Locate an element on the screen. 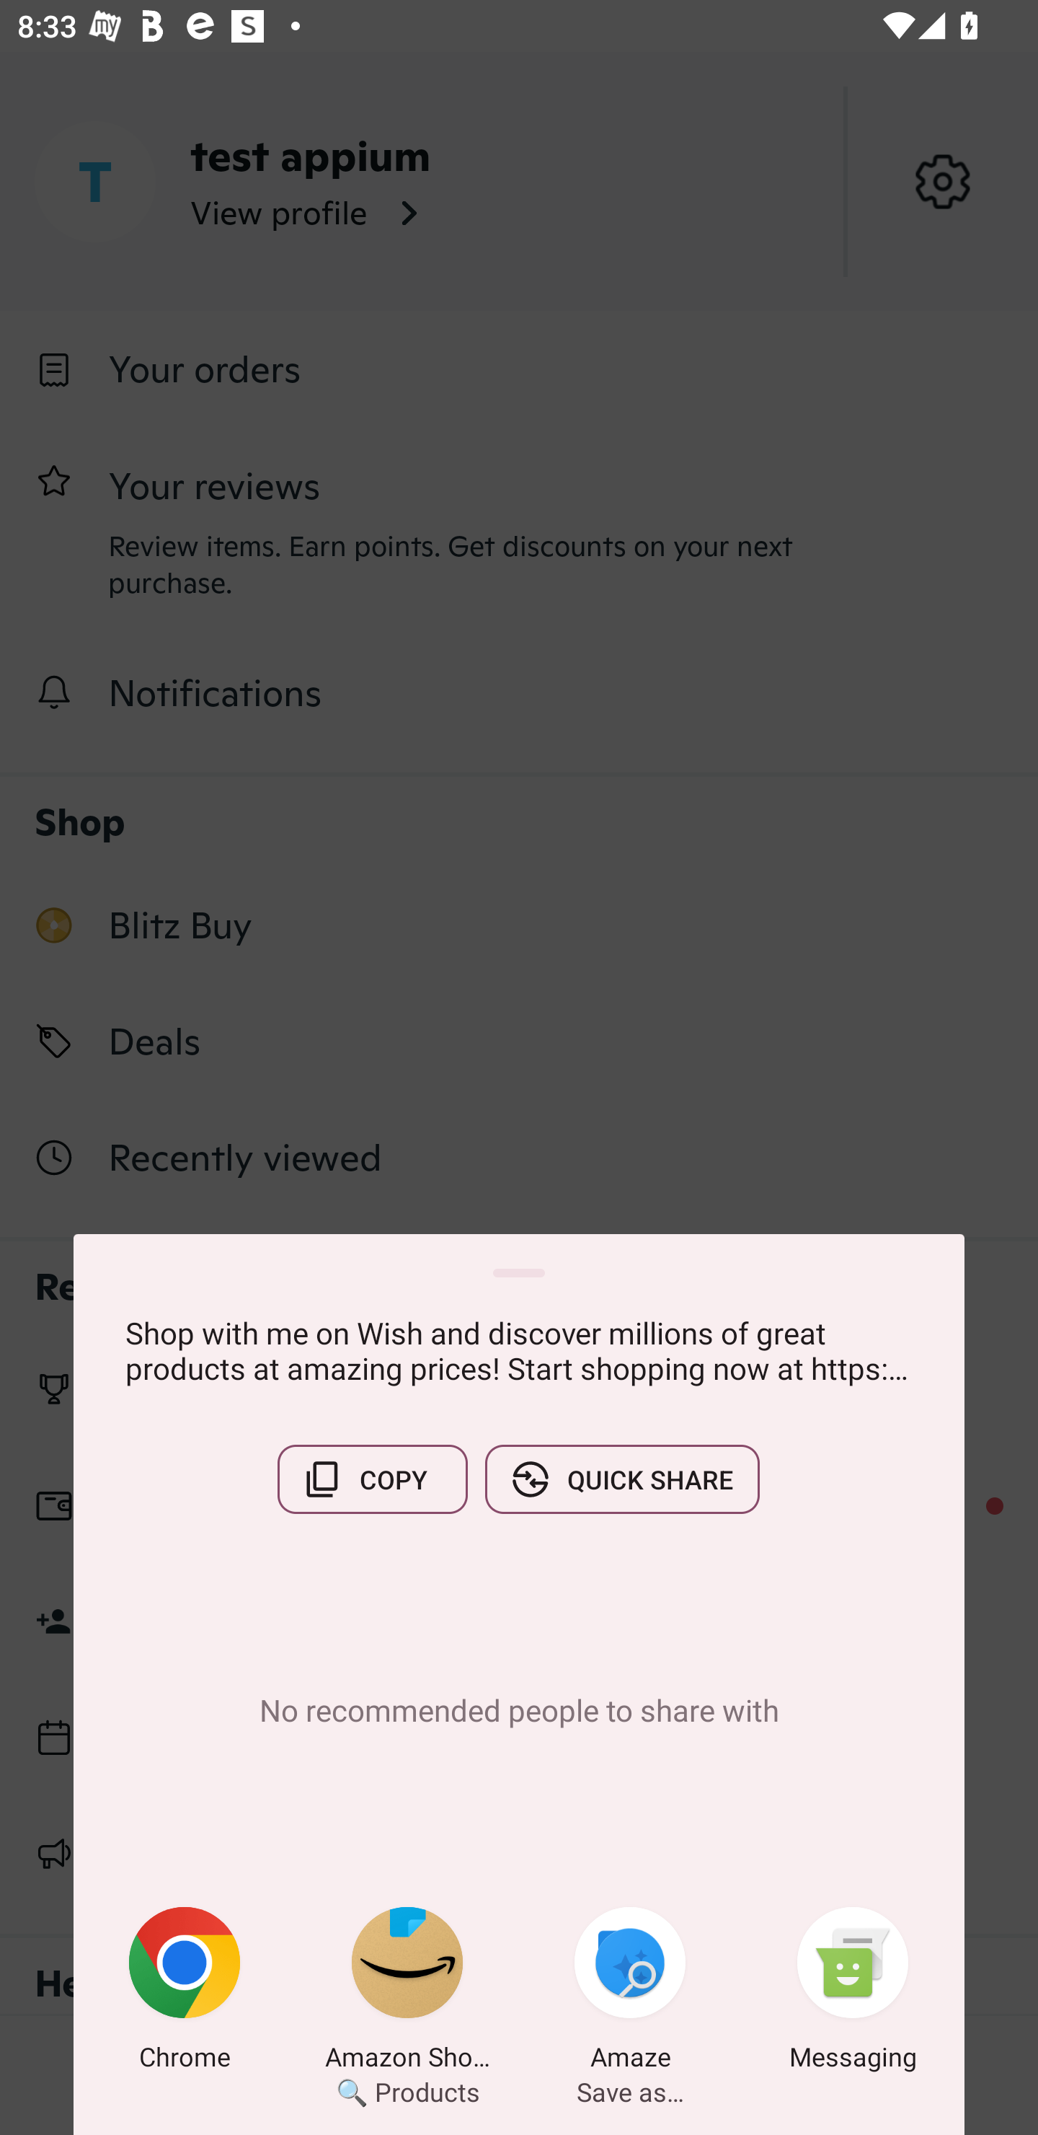 The image size is (1038, 2135). Amaze Save as… is located at coordinates (630, 1993).